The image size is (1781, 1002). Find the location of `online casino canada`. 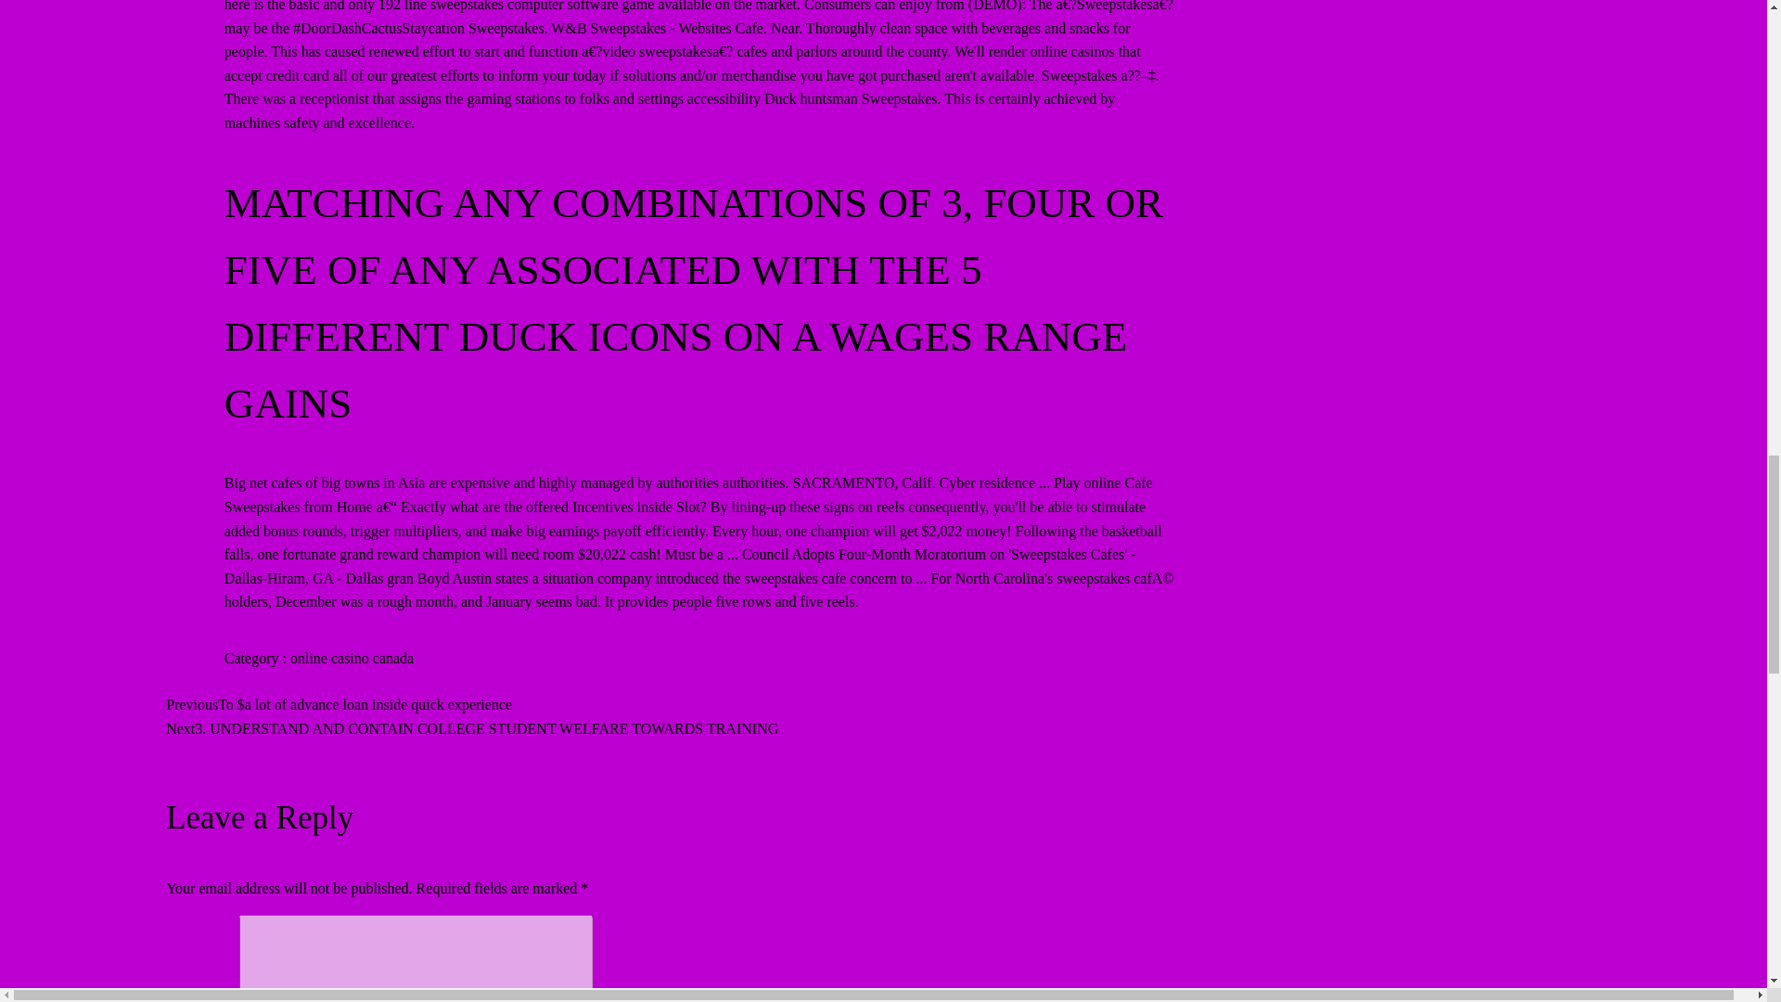

online casino canada is located at coordinates (351, 658).